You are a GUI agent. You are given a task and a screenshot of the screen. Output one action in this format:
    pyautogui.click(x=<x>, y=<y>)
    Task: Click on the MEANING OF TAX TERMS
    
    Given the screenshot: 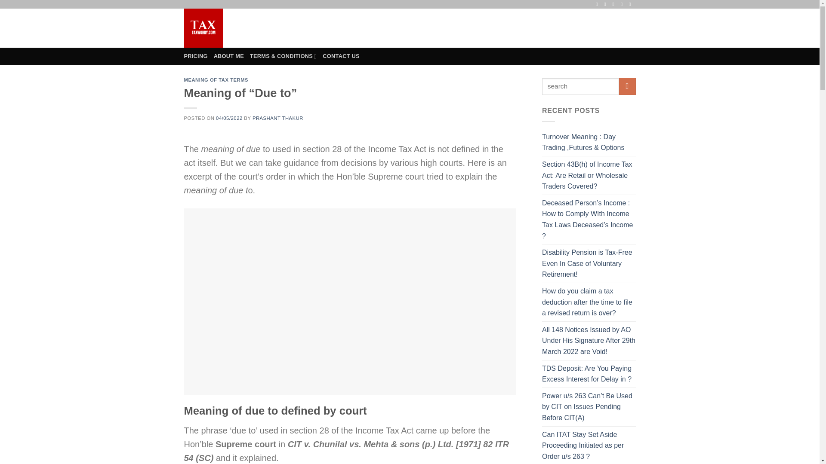 What is the action you would take?
    pyautogui.click(x=216, y=80)
    